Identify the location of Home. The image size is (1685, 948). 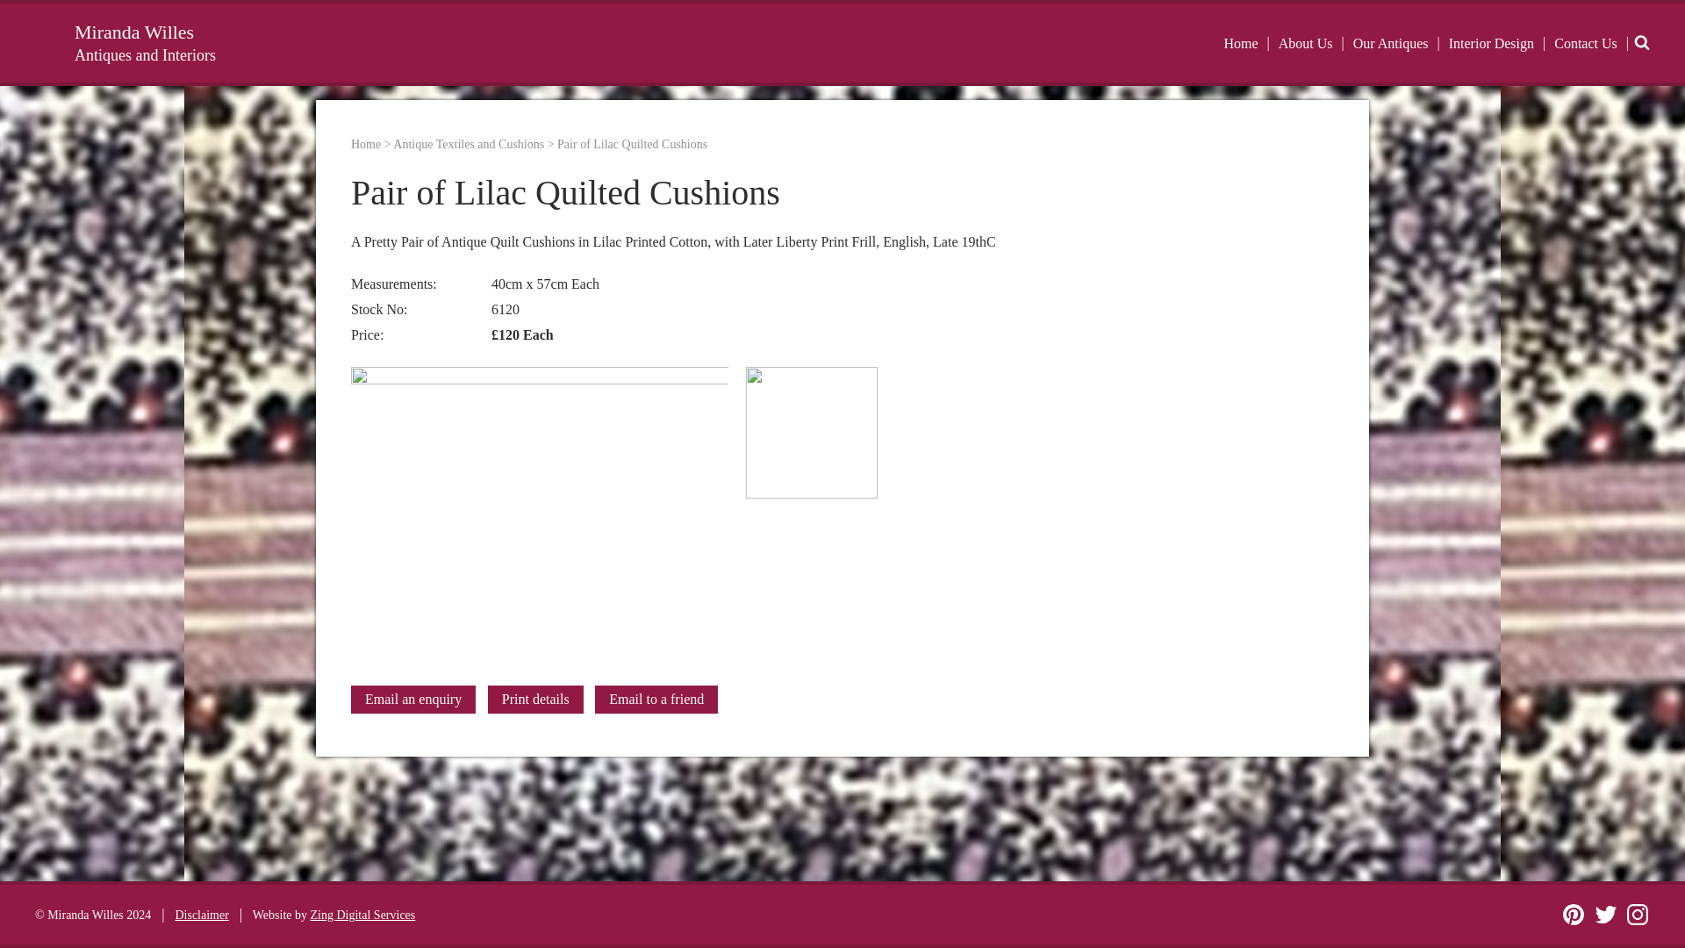
(365, 144).